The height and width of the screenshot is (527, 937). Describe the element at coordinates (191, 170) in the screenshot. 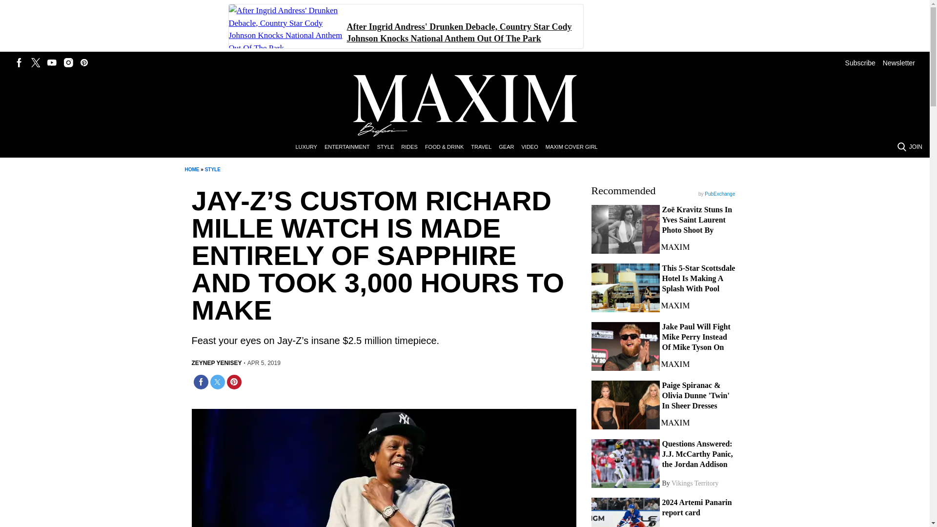

I see `HOME` at that location.